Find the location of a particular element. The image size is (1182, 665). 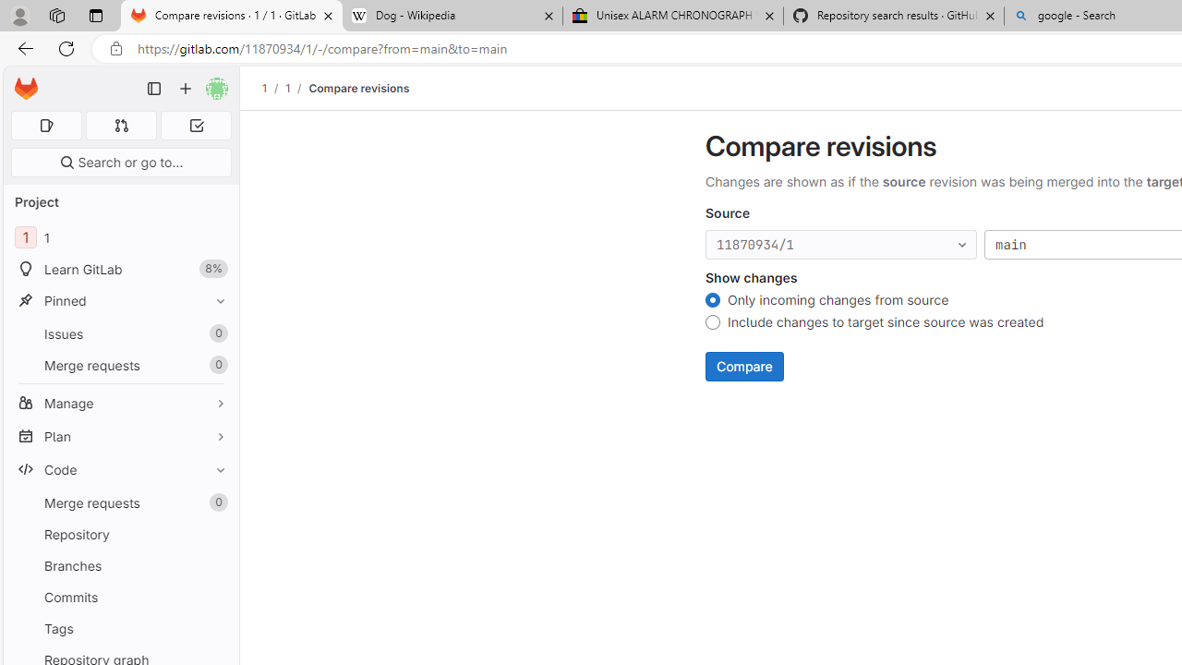

Branches is located at coordinates (120, 565).